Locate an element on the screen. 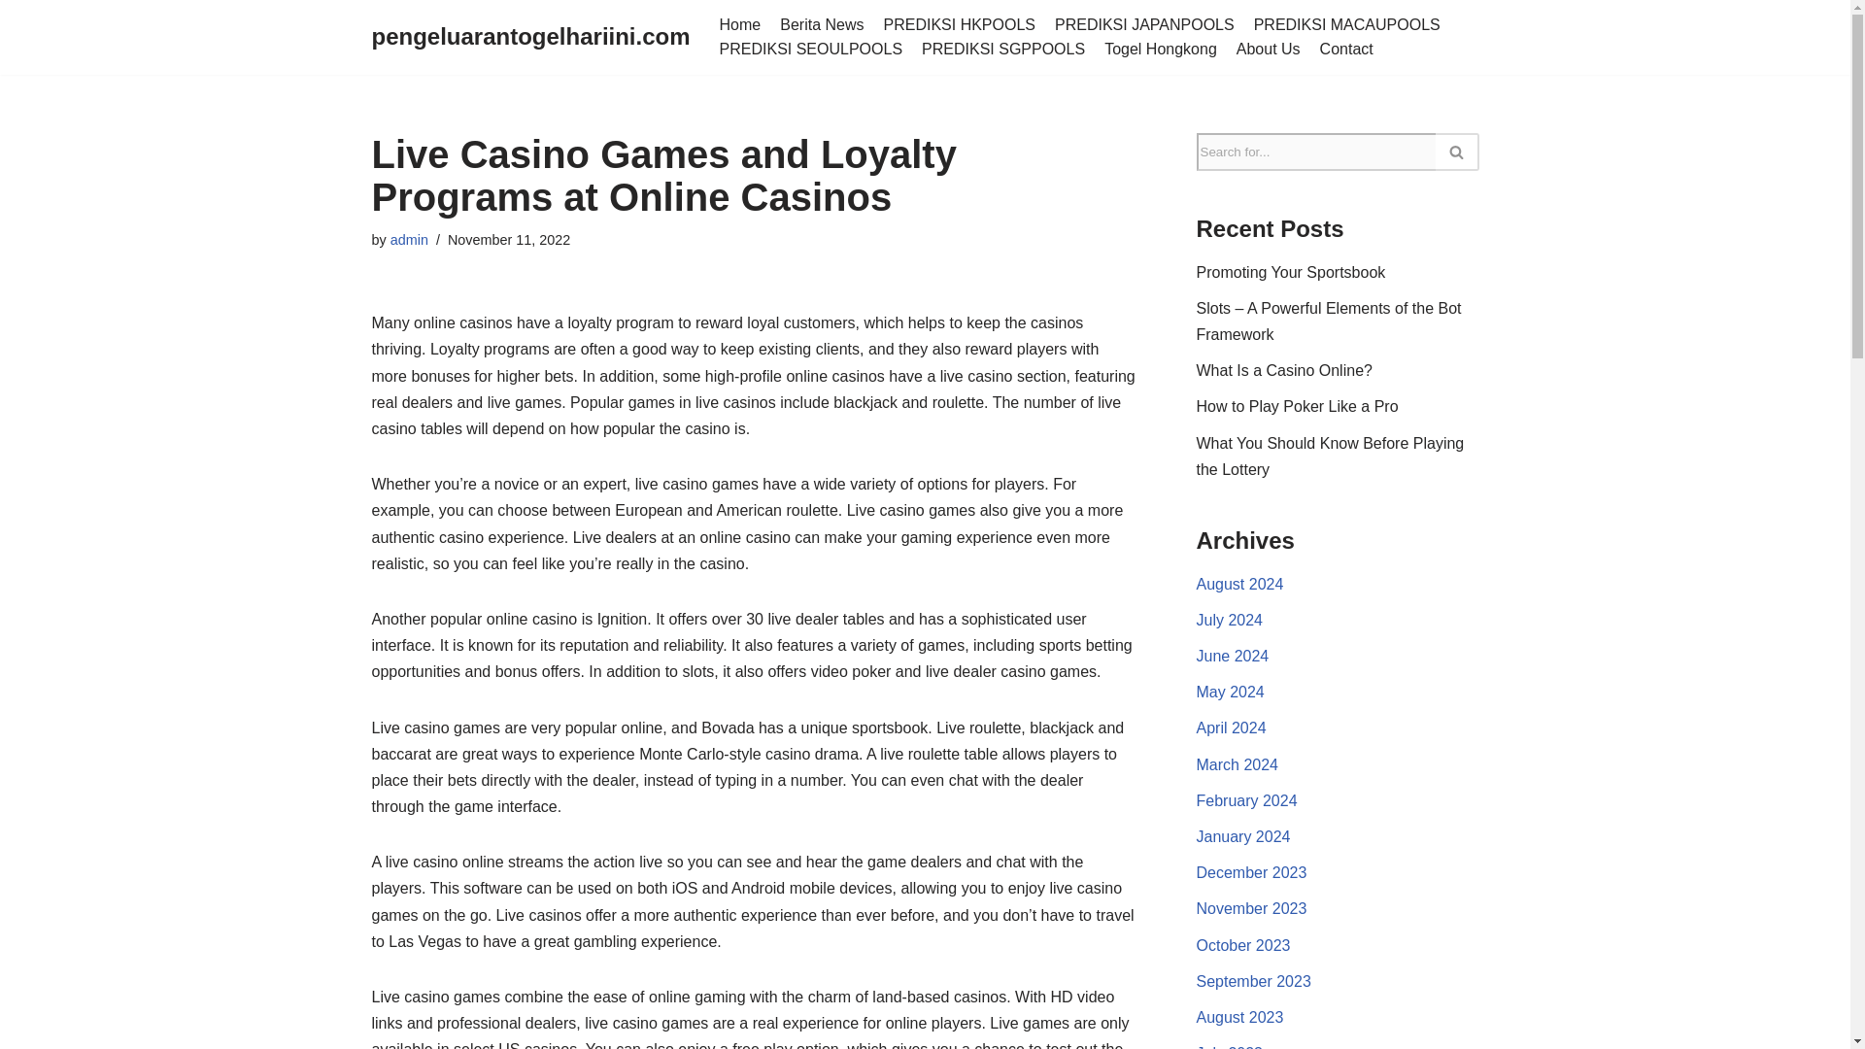  July 2024 is located at coordinates (1230, 620).